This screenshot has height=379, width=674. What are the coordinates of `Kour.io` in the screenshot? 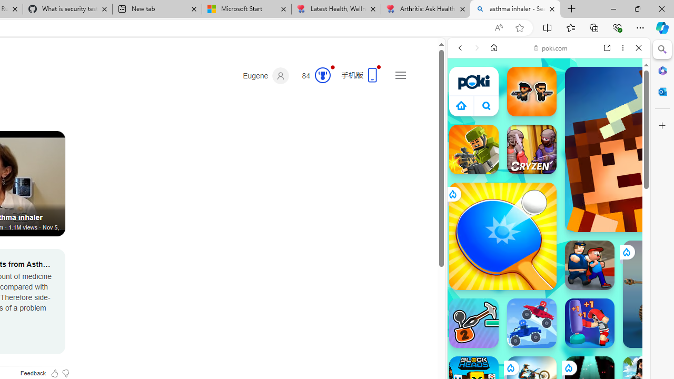 It's located at (474, 149).